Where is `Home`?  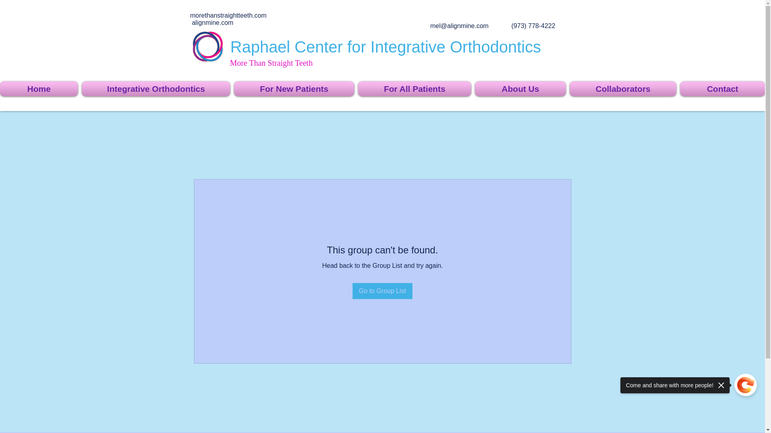 Home is located at coordinates (40, 89).